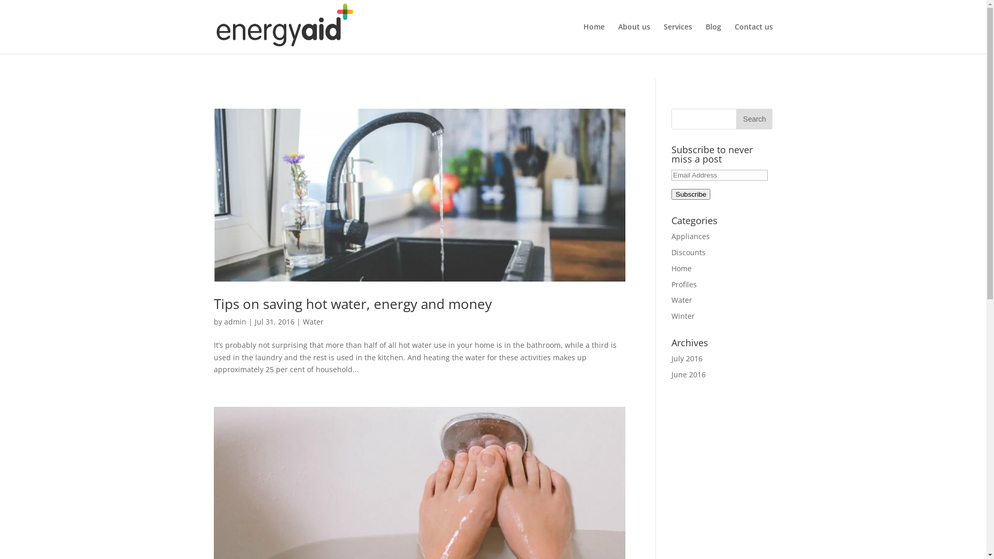 Image resolution: width=994 pixels, height=559 pixels. I want to click on Water, so click(313, 322).